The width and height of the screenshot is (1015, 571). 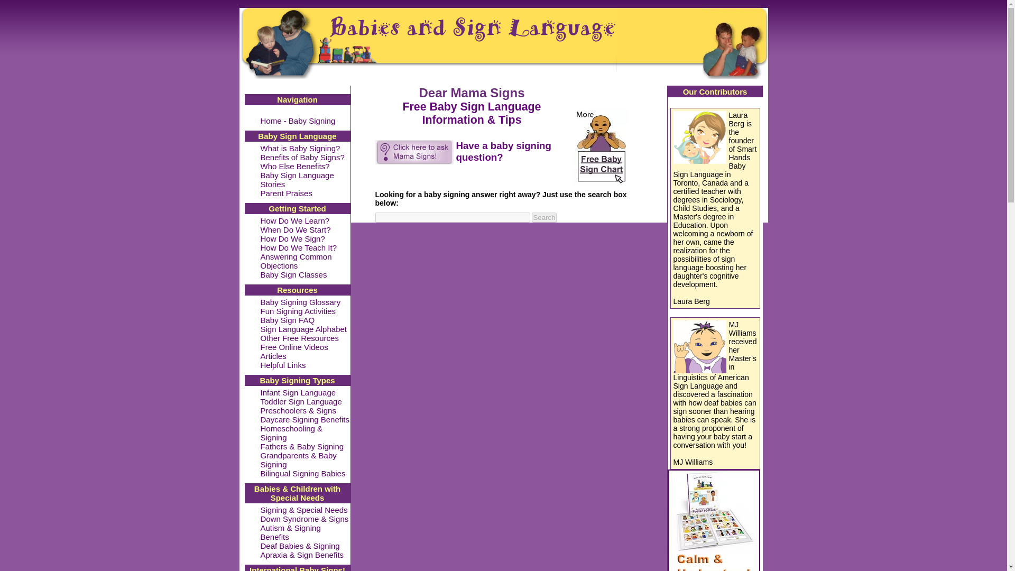 What do you see at coordinates (299, 338) in the screenshot?
I see `Other Free Resources` at bounding box center [299, 338].